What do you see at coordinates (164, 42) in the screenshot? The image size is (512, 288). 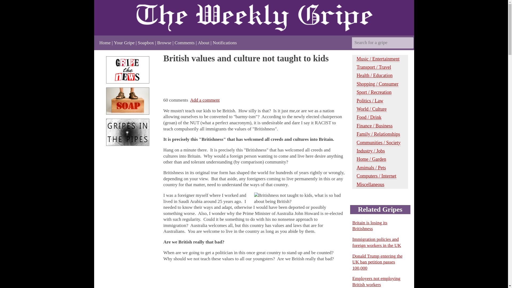 I see `Browse` at bounding box center [164, 42].